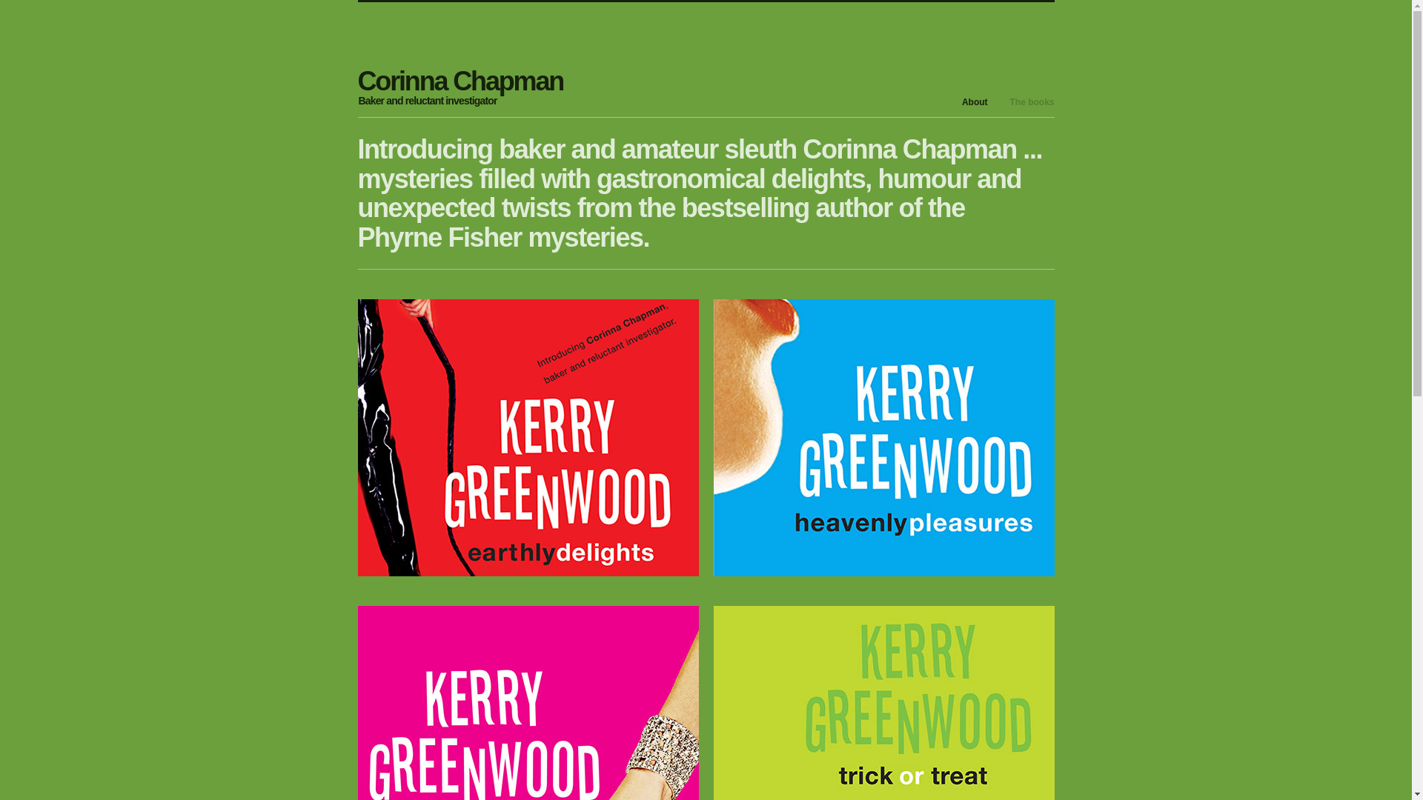 The width and height of the screenshot is (1423, 800). What do you see at coordinates (1032, 102) in the screenshot?
I see `The books` at bounding box center [1032, 102].